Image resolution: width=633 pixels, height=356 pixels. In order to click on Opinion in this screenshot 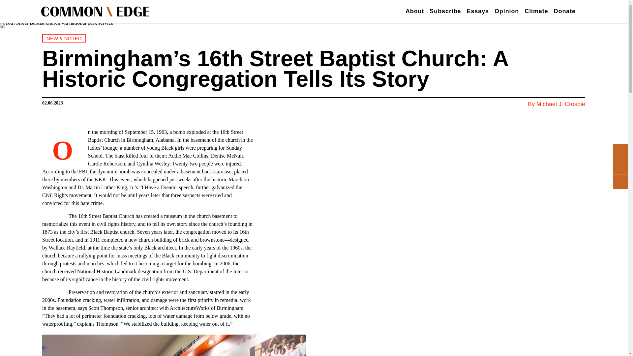, I will do `click(506, 12)`.